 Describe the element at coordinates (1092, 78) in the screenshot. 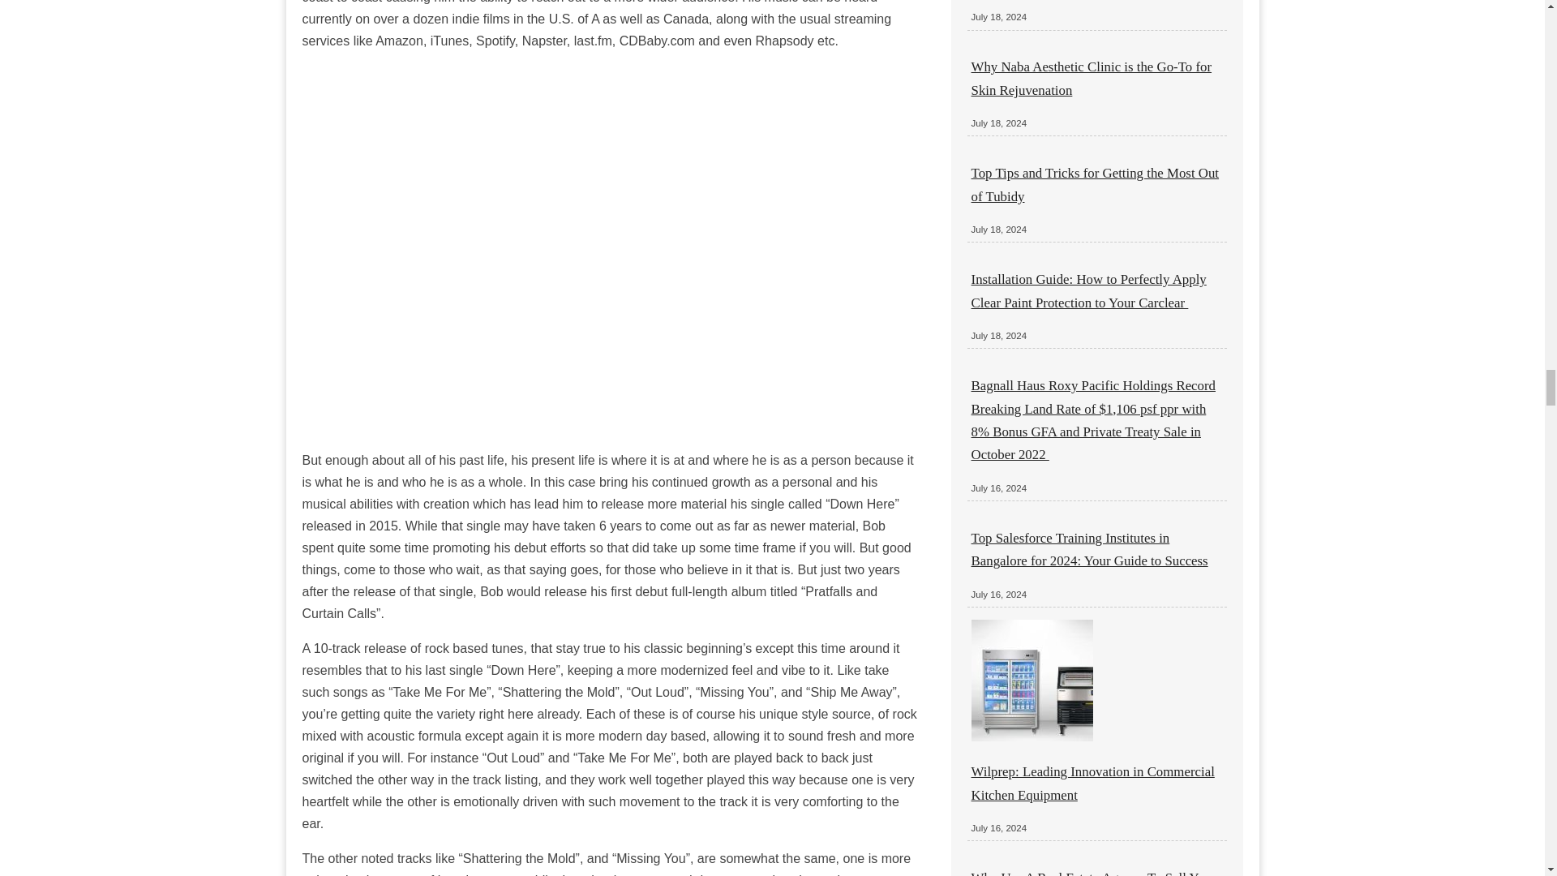

I see `Why Naba Aesthetic Clinic is the Go-To for Skin Rejuvenation` at that location.